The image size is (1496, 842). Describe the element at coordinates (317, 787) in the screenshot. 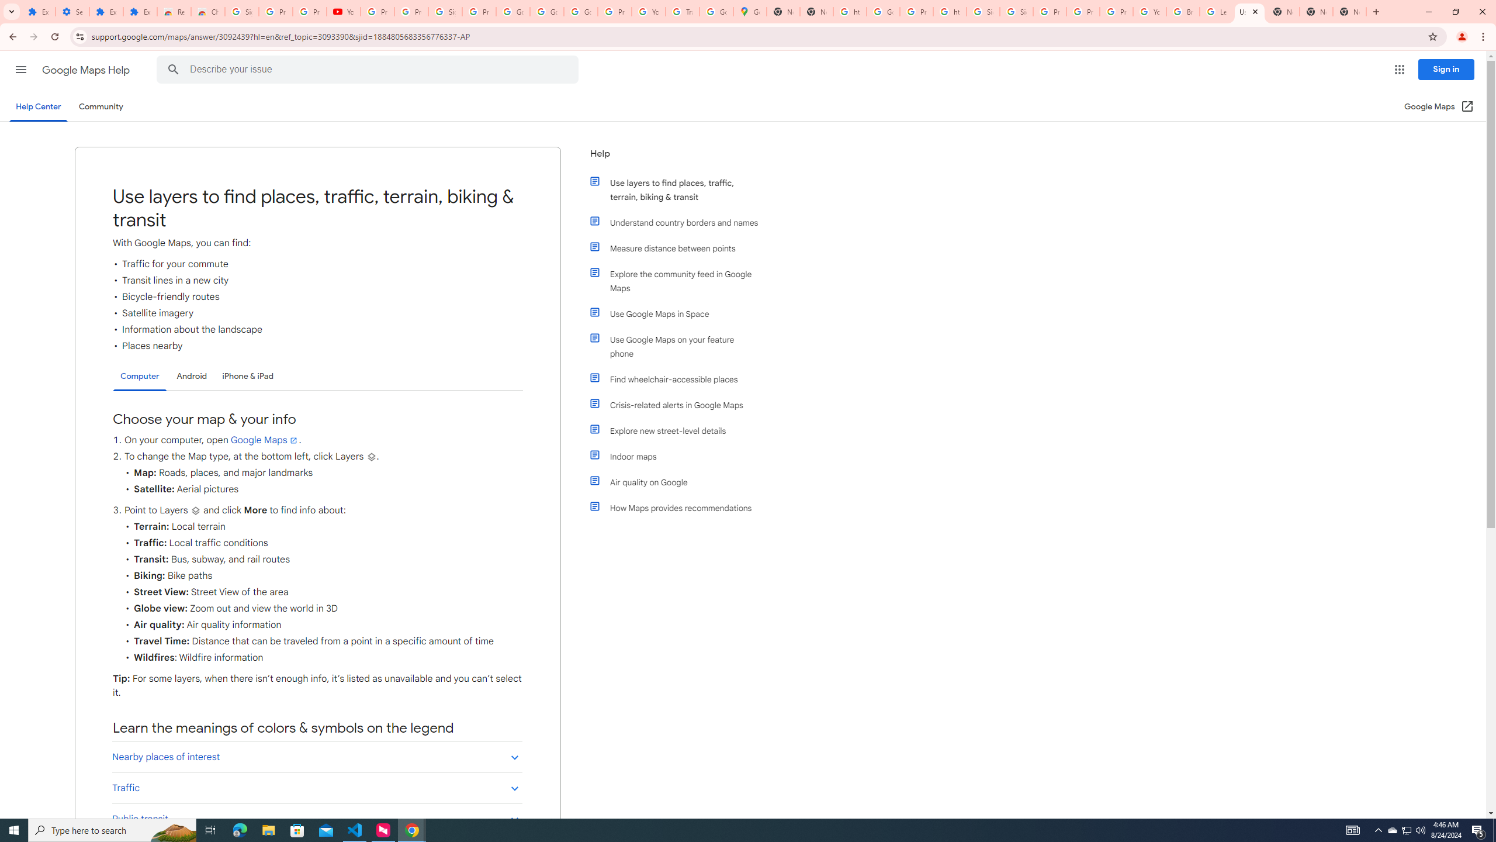

I see `Traffic` at that location.